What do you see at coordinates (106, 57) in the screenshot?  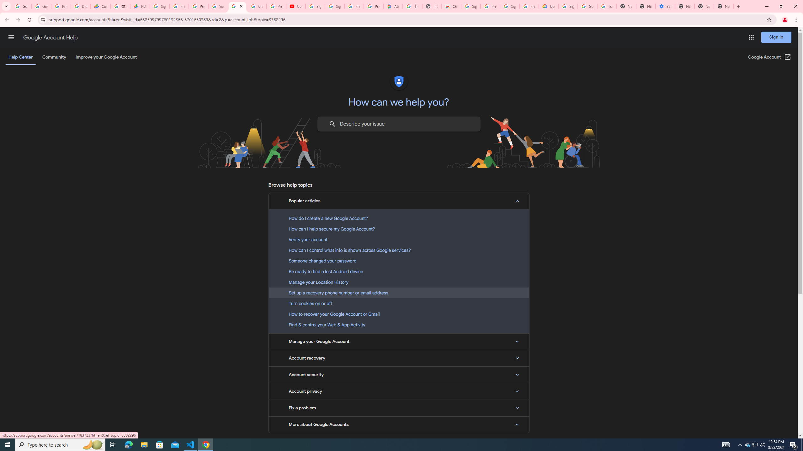 I see `Improve your Google Account` at bounding box center [106, 57].